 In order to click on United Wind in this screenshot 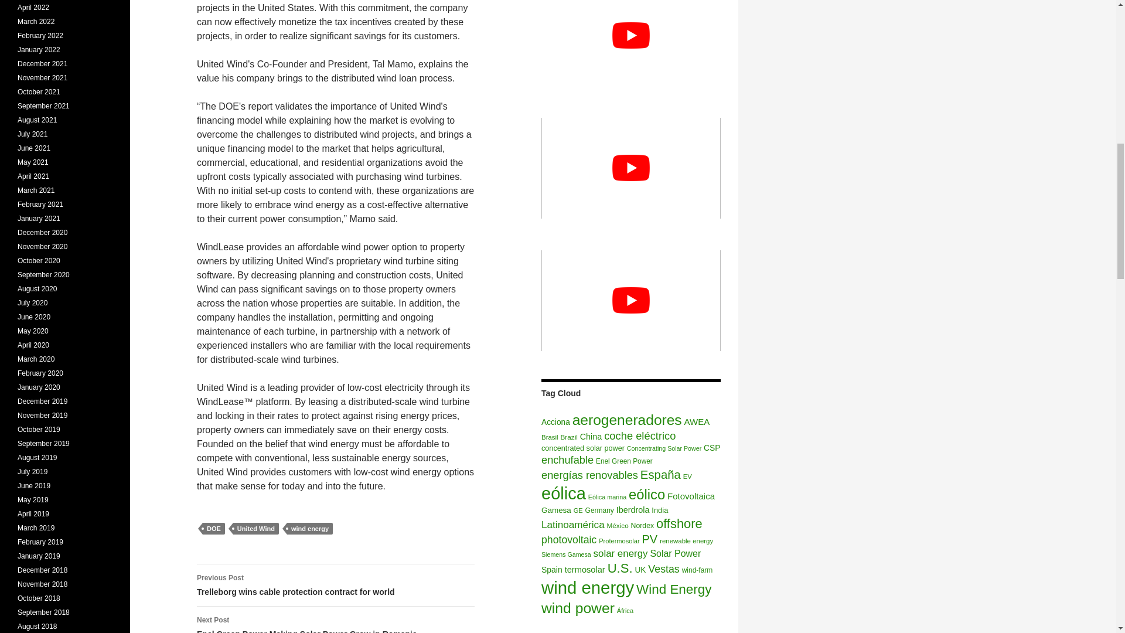, I will do `click(255, 529)`.